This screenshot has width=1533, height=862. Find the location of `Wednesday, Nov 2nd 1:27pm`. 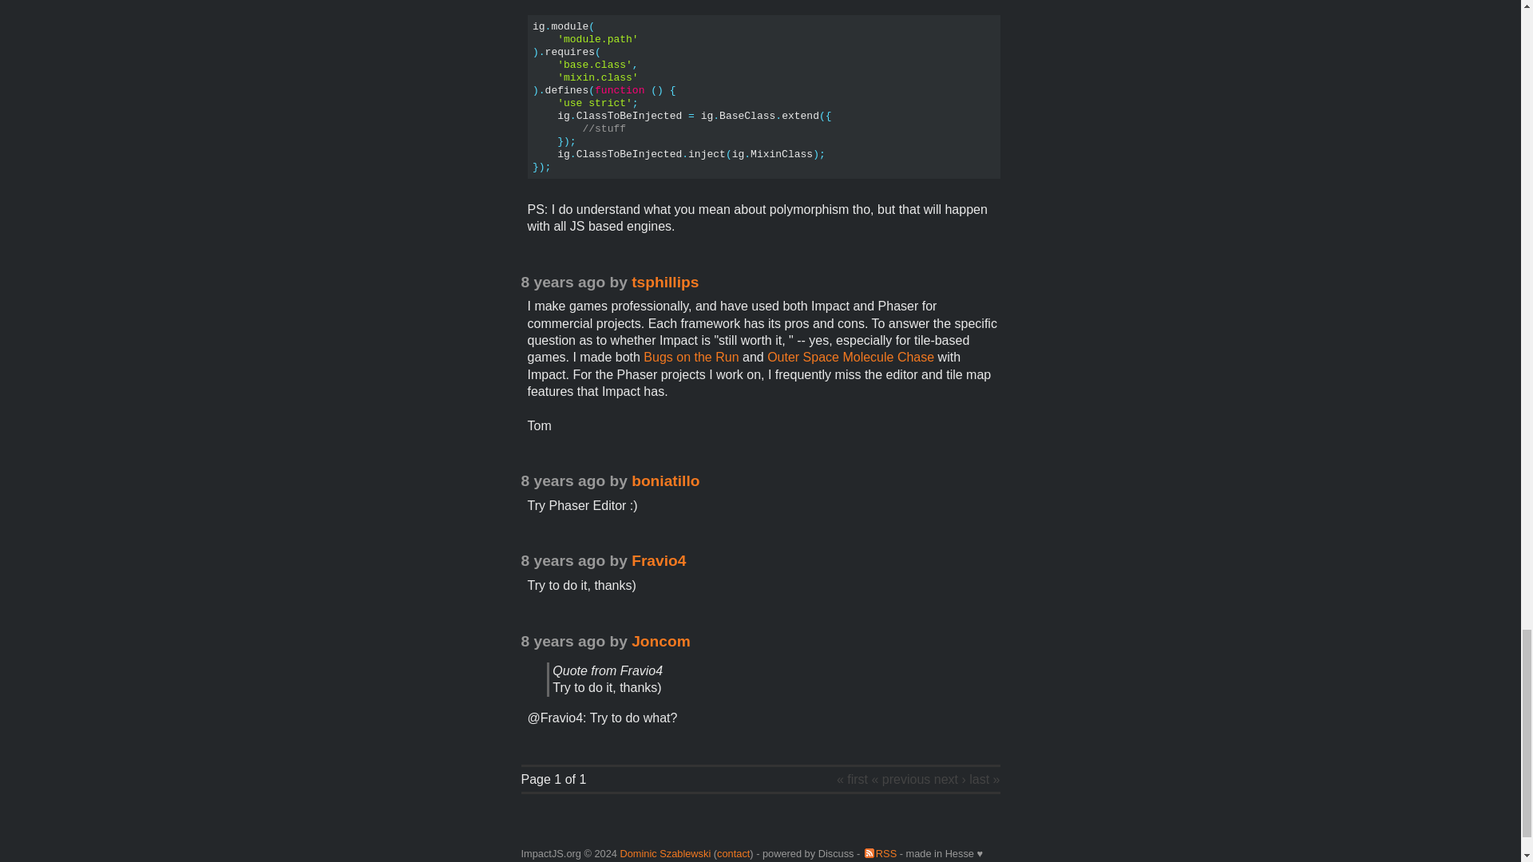

Wednesday, Nov 2nd 1:27pm is located at coordinates (563, 560).